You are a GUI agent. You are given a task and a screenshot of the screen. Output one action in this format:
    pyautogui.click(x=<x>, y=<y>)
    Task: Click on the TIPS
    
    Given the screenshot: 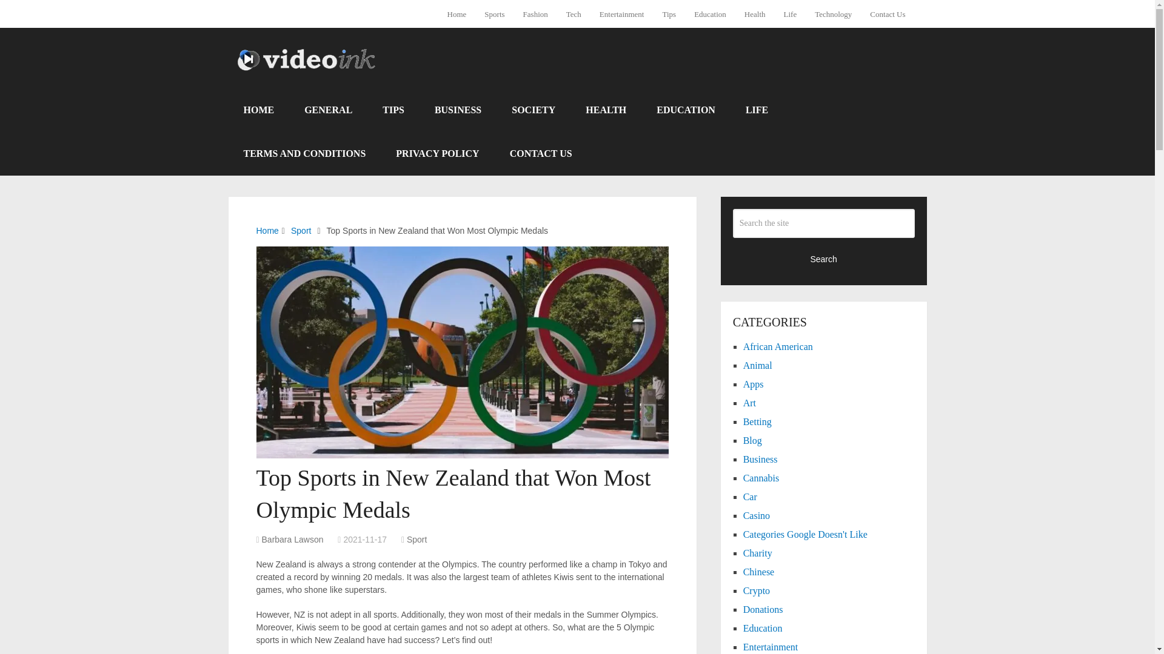 What is the action you would take?
    pyautogui.click(x=393, y=110)
    